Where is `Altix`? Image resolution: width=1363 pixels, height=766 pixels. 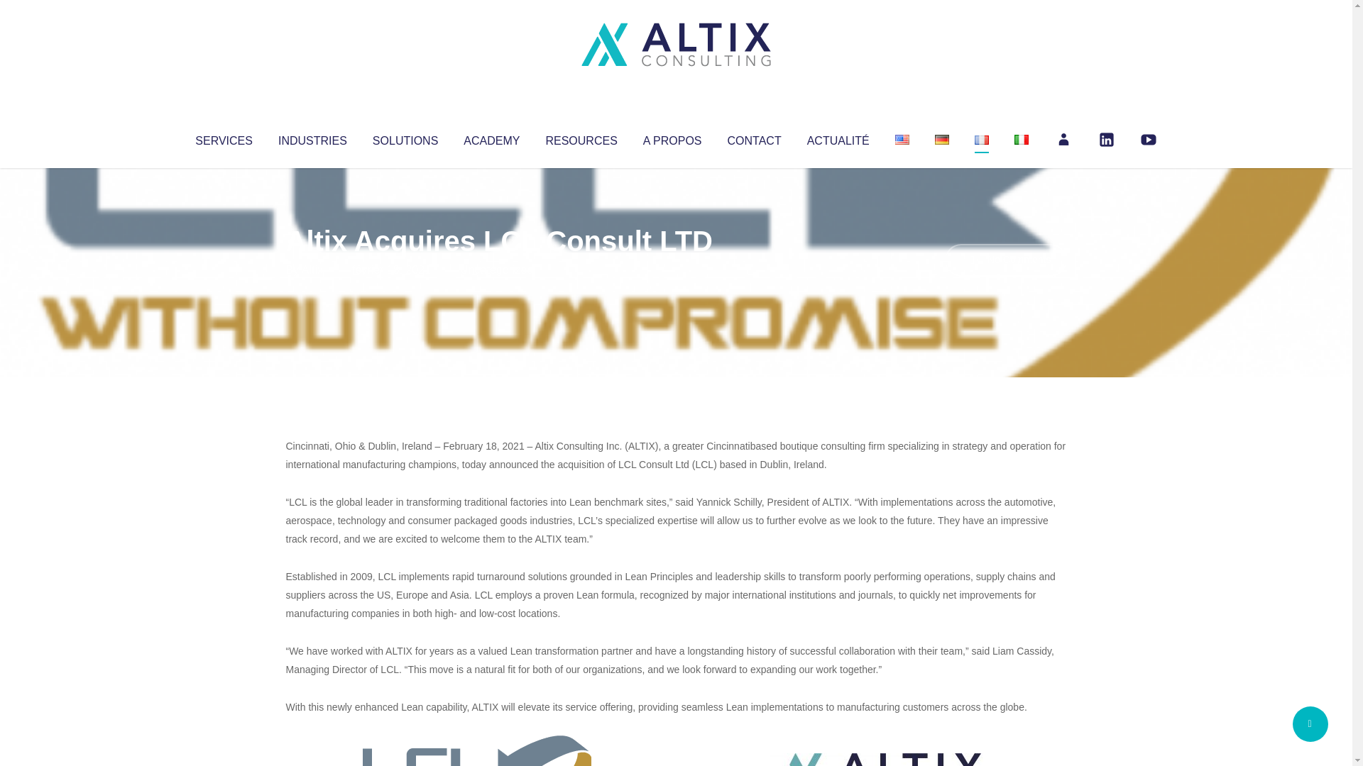
Altix is located at coordinates (312, 270).